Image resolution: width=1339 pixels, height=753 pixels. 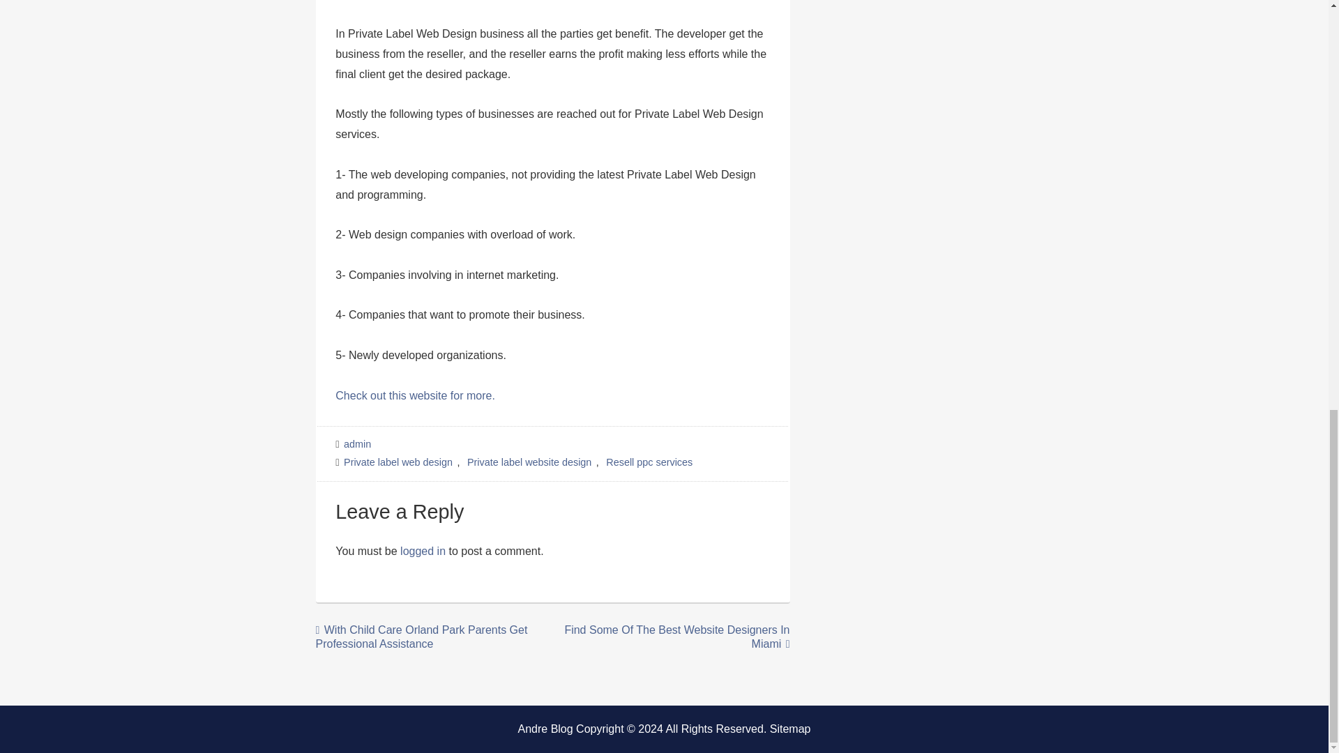 I want to click on Find Some Of The Best Website Designers In Miami, so click(x=676, y=636).